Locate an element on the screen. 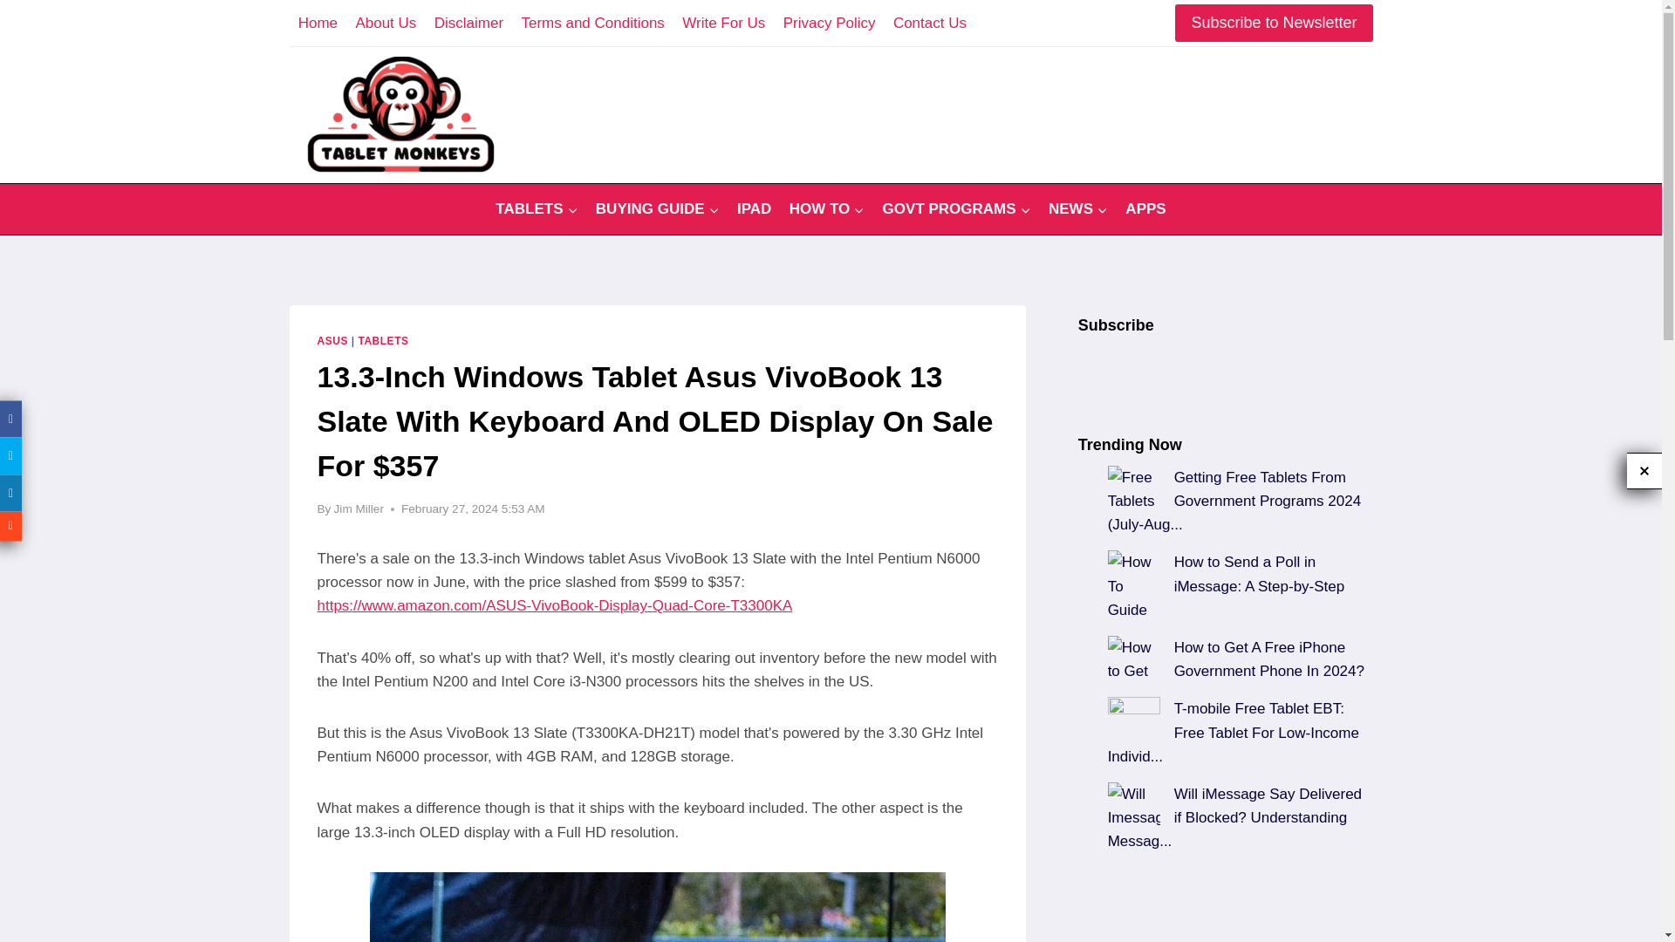  BUYING GUIDE is located at coordinates (658, 209).